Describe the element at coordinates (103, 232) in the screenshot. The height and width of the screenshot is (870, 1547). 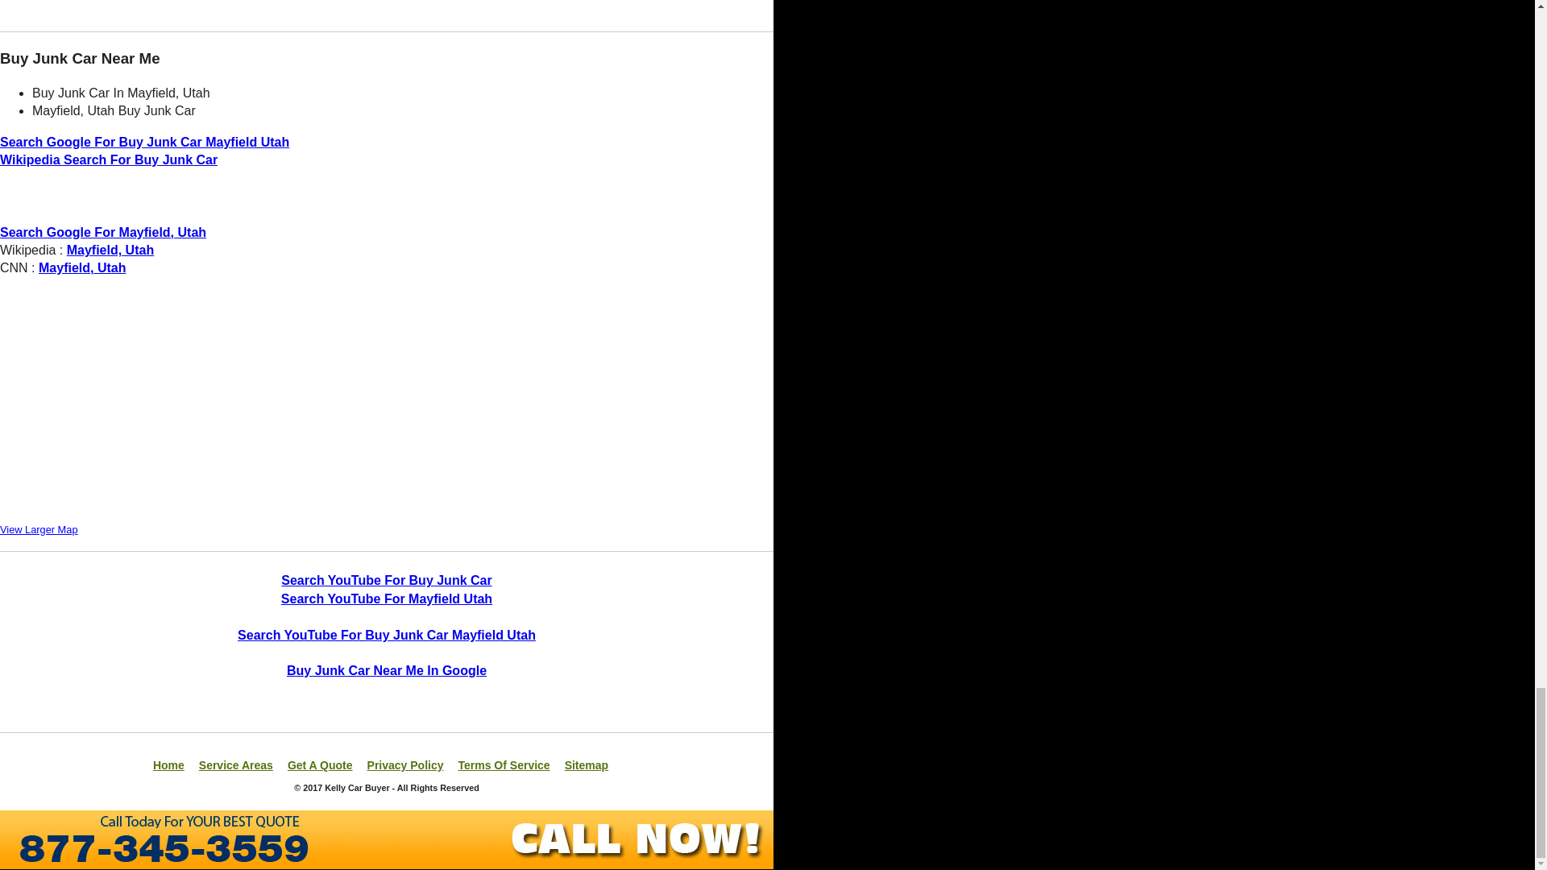
I see `Search Google For Mayfield, Utah` at that location.